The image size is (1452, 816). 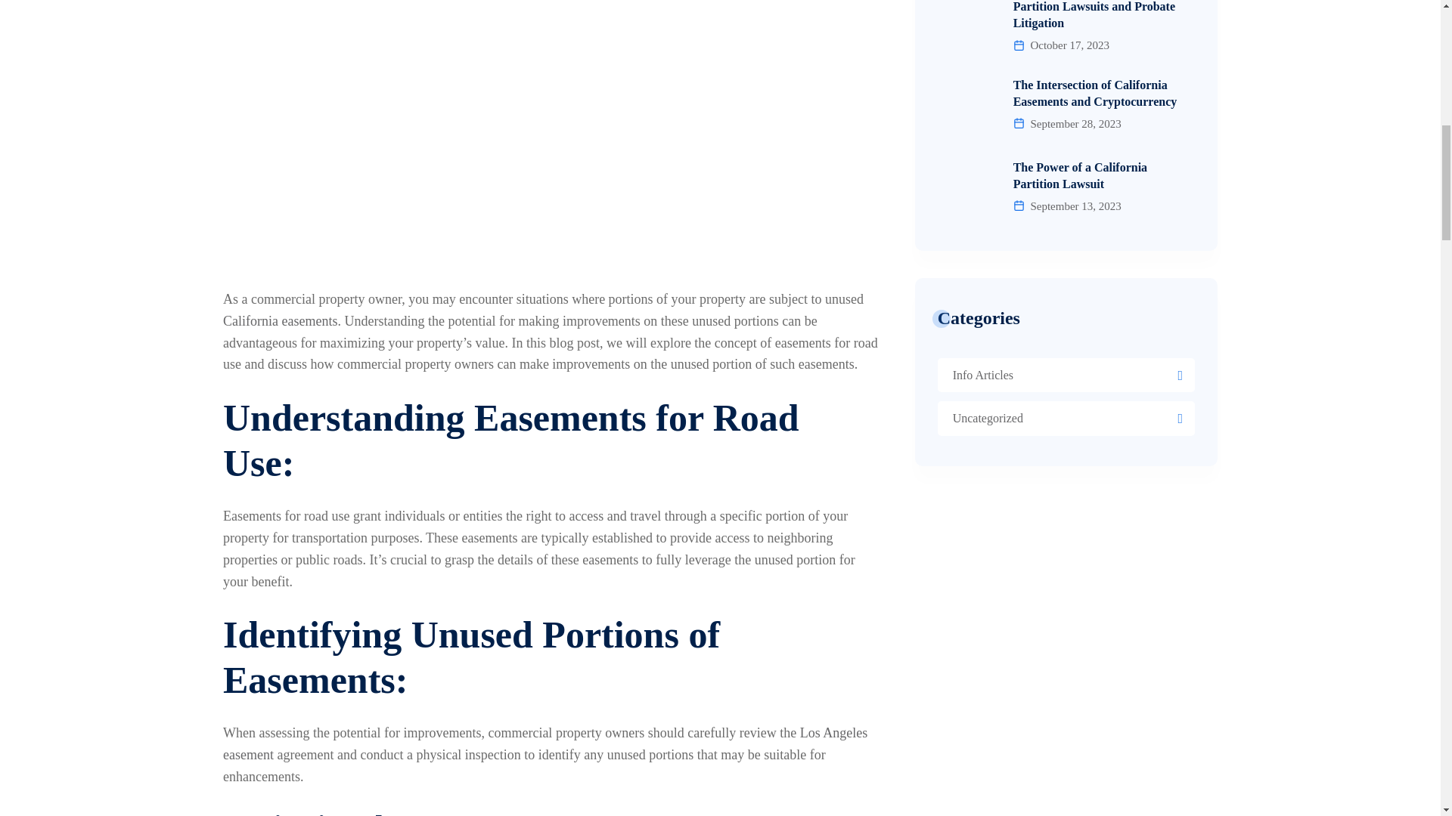 What do you see at coordinates (983, 375) in the screenshot?
I see `Info Articles` at bounding box center [983, 375].